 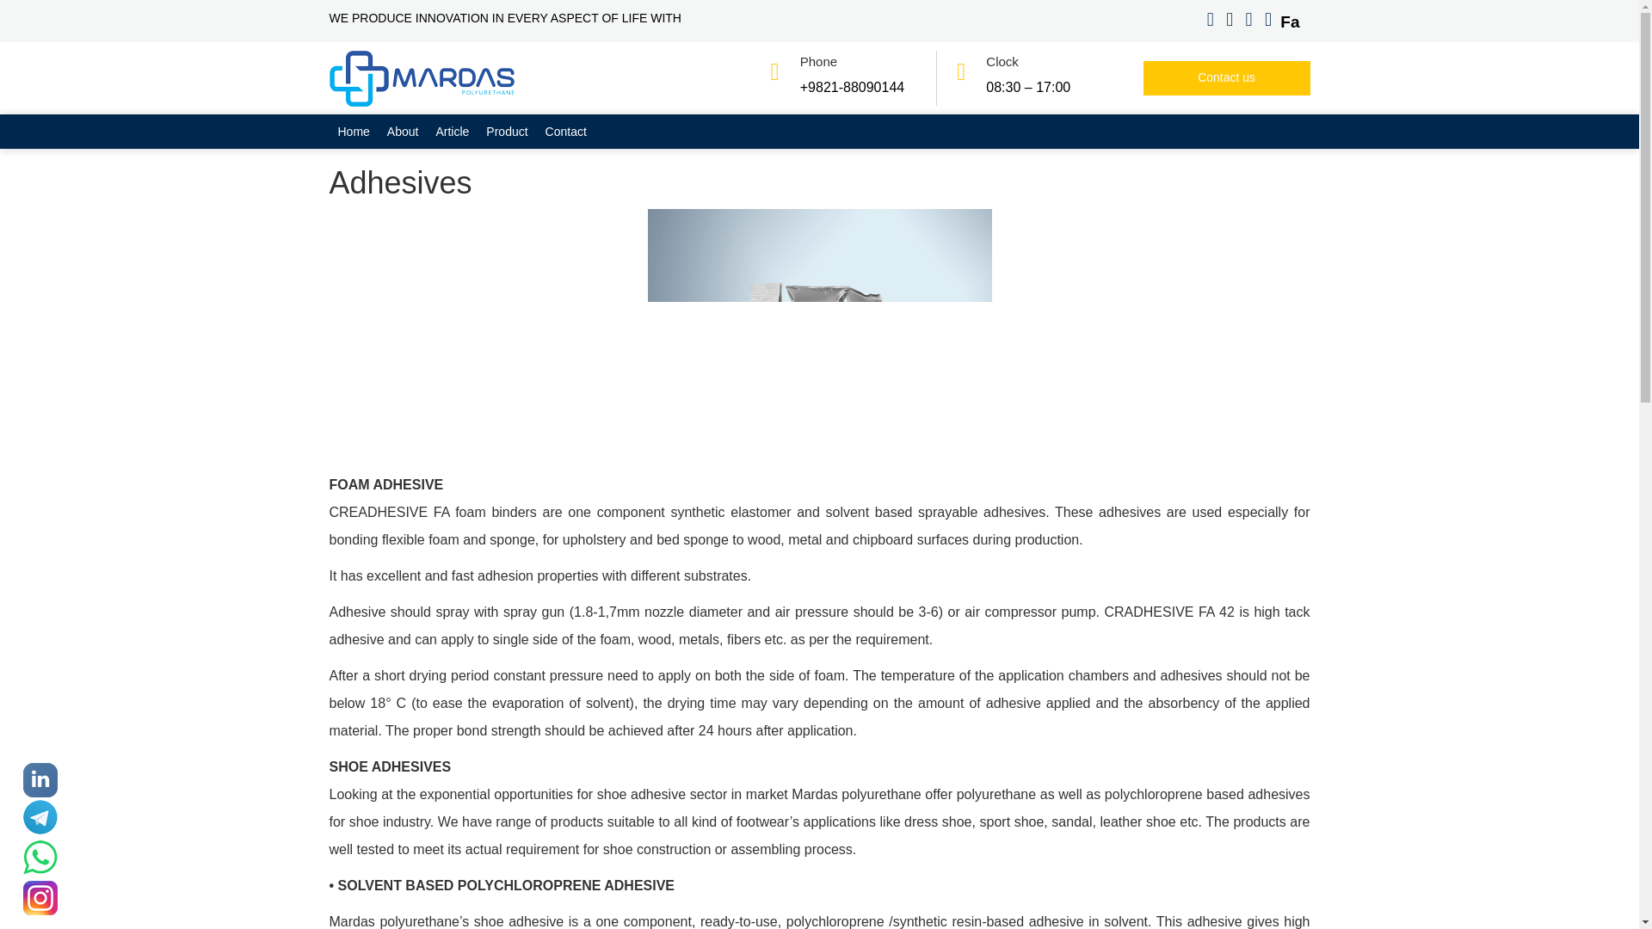 What do you see at coordinates (1289, 22) in the screenshot?
I see `Fa` at bounding box center [1289, 22].